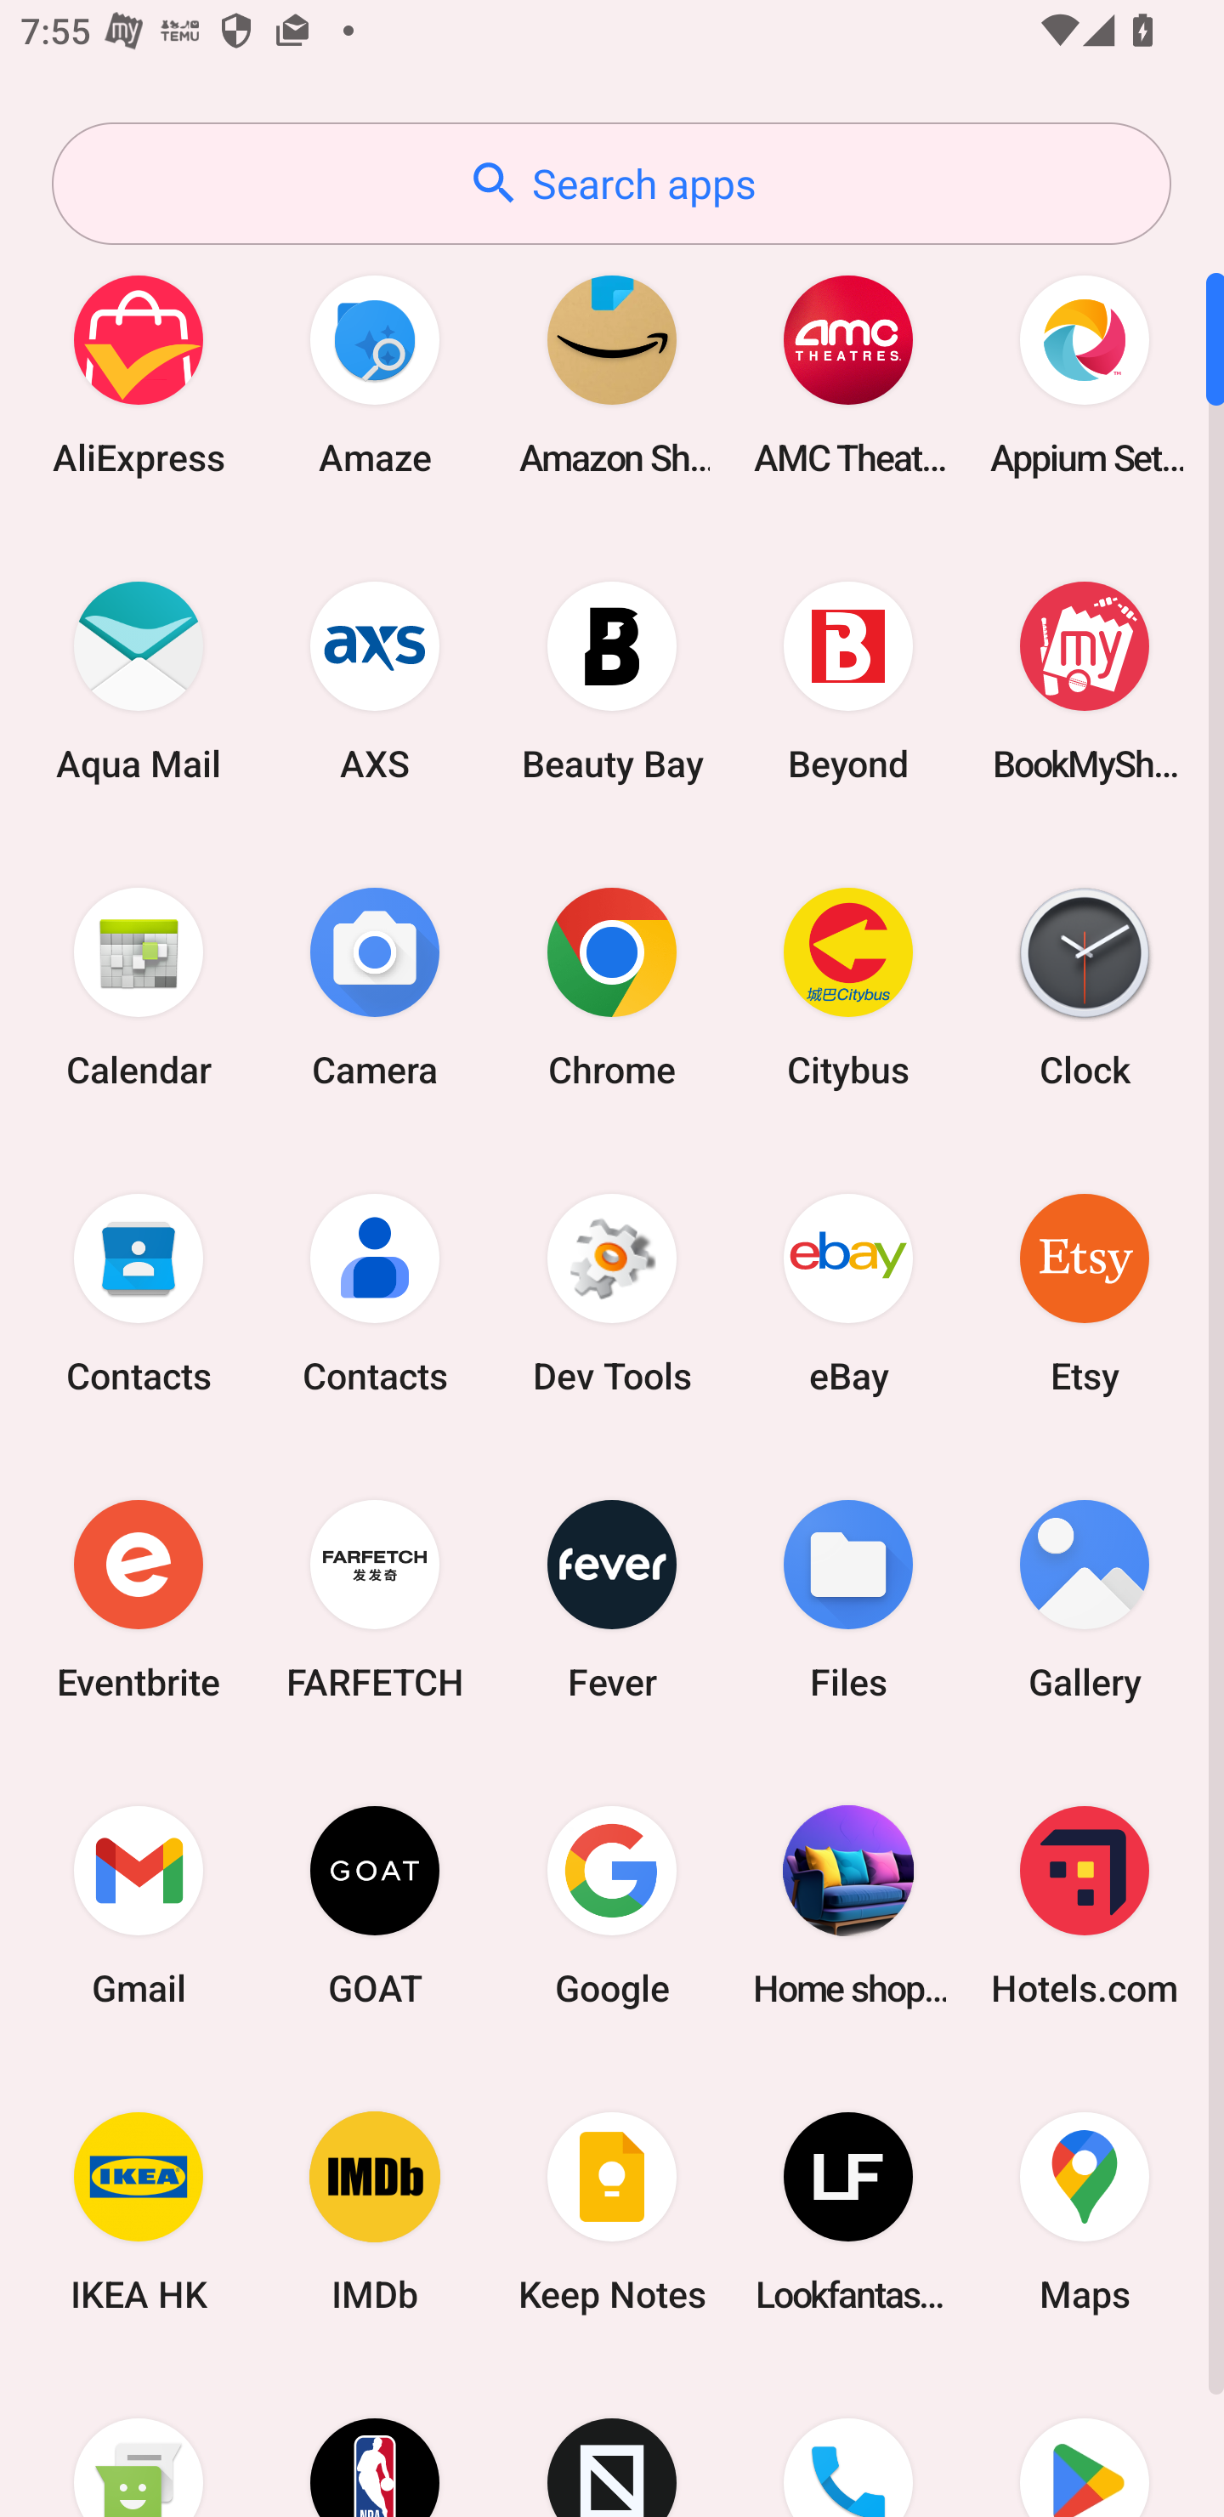  I want to click on Gmail, so click(139, 1905).